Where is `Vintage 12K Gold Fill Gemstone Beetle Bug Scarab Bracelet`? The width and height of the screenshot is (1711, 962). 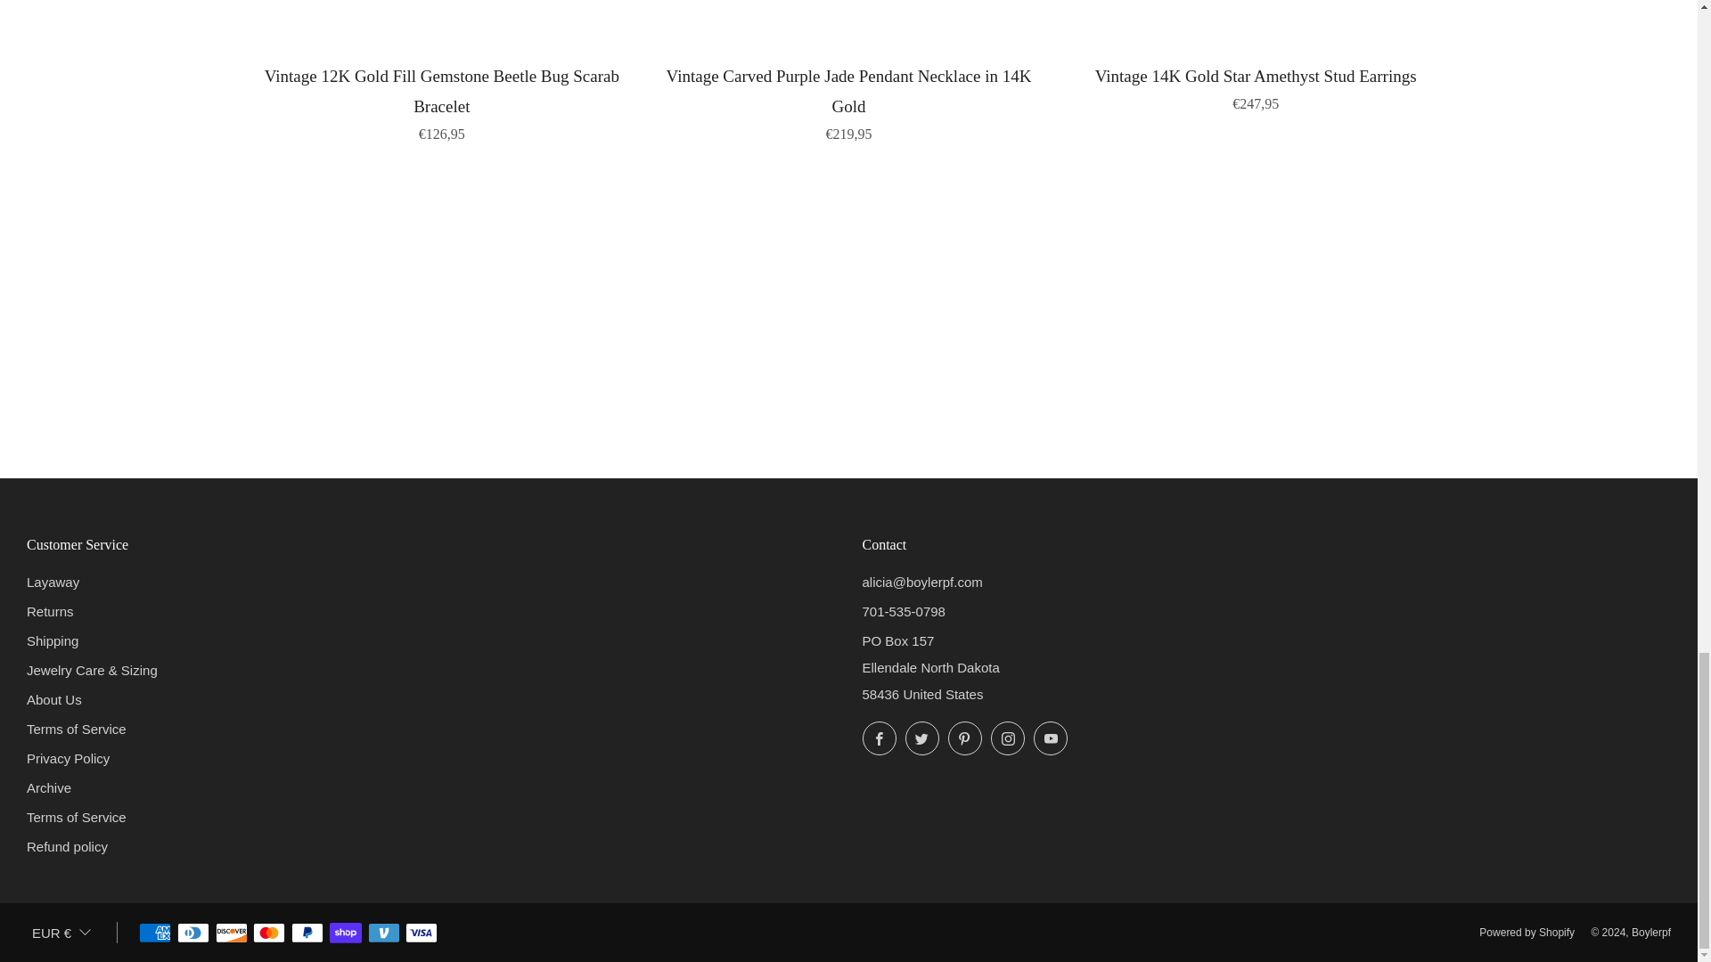
Vintage 12K Gold Fill Gemstone Beetle Bug Scarab Bracelet is located at coordinates (442, 102).